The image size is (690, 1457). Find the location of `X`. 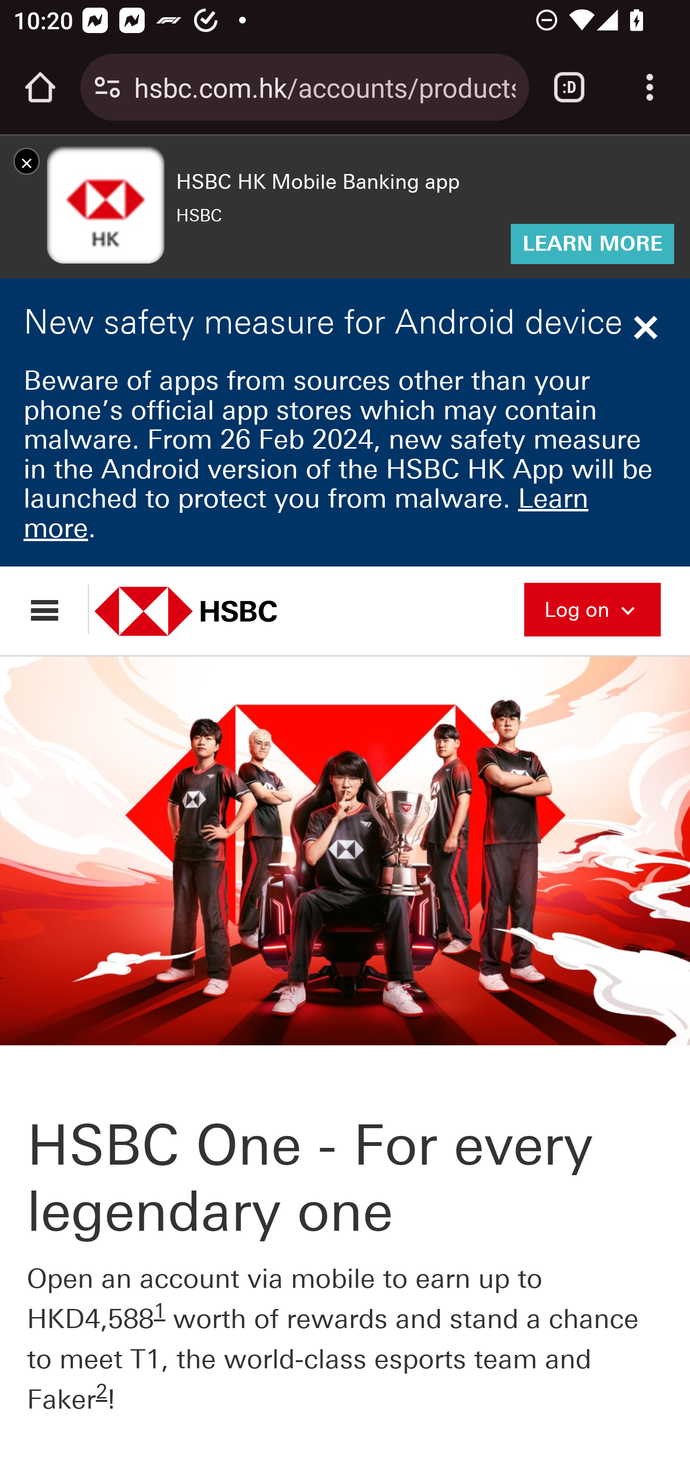

X is located at coordinates (26, 162).